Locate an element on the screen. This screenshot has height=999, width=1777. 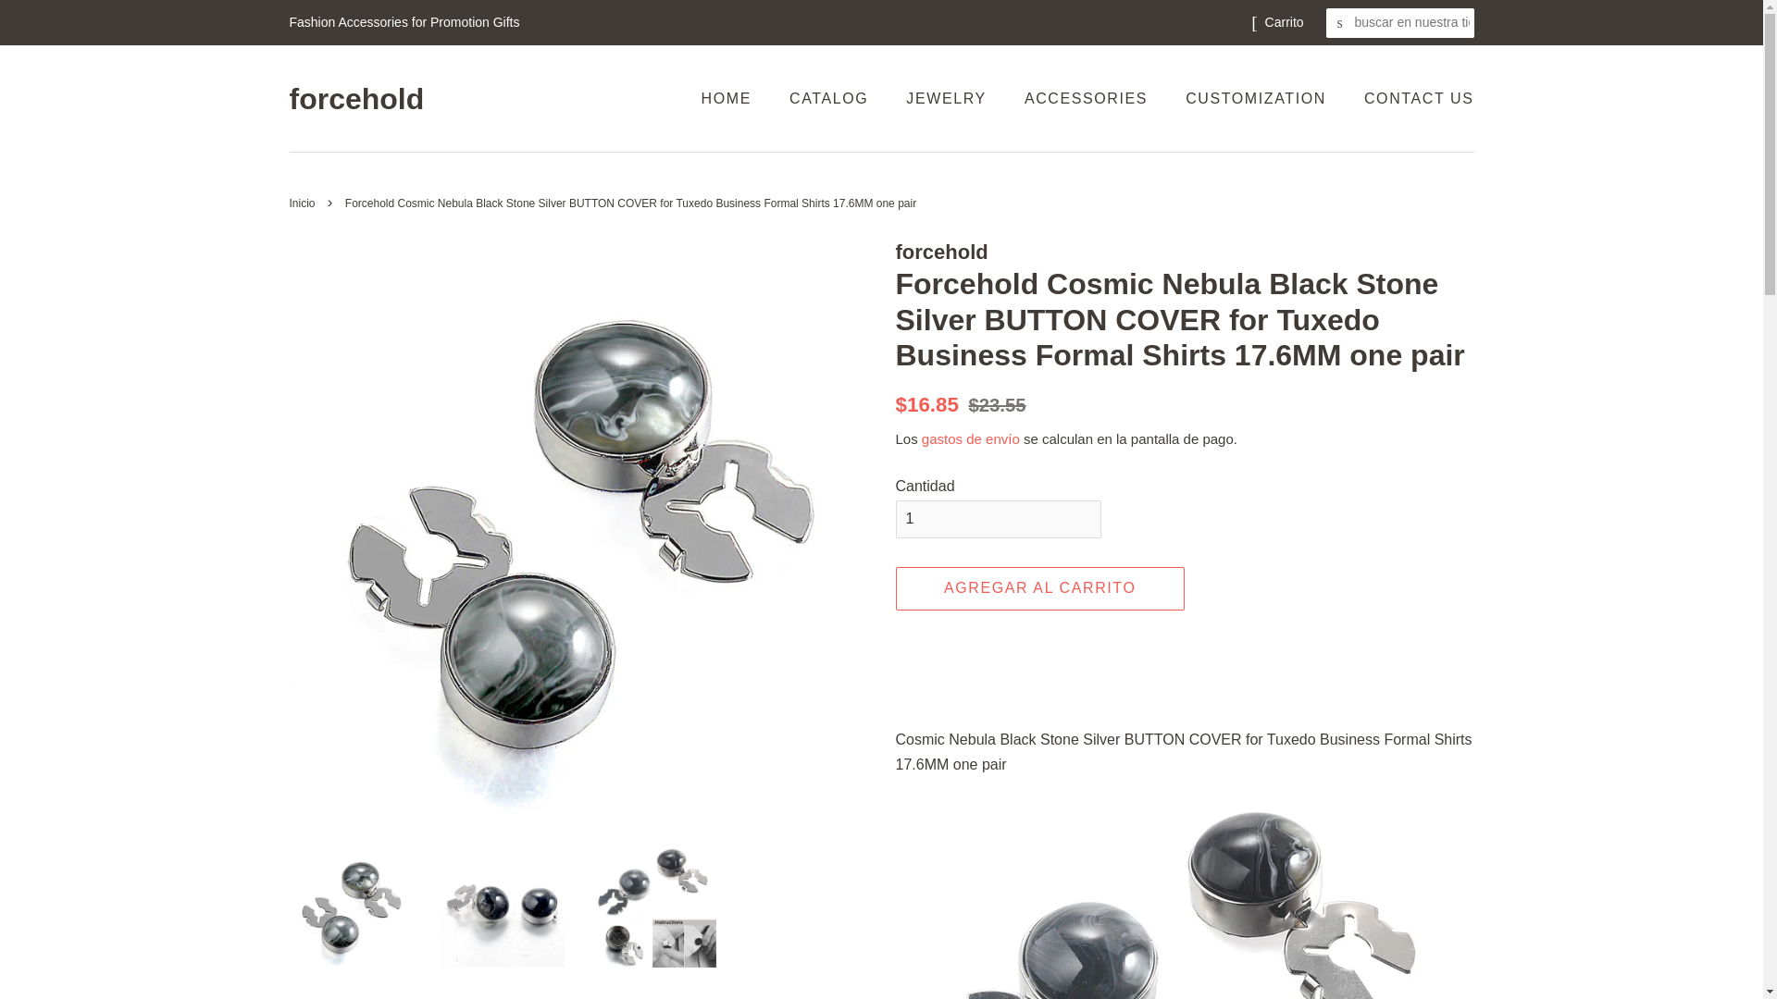
BUSCAR is located at coordinates (1340, 23).